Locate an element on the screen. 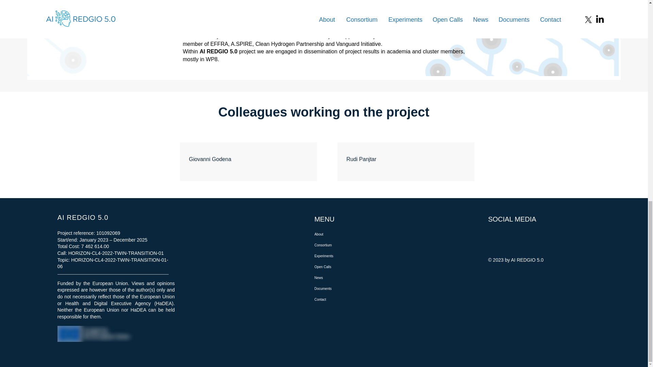 The width and height of the screenshot is (653, 367). AI REDGIO 5.0 is located at coordinates (83, 217).